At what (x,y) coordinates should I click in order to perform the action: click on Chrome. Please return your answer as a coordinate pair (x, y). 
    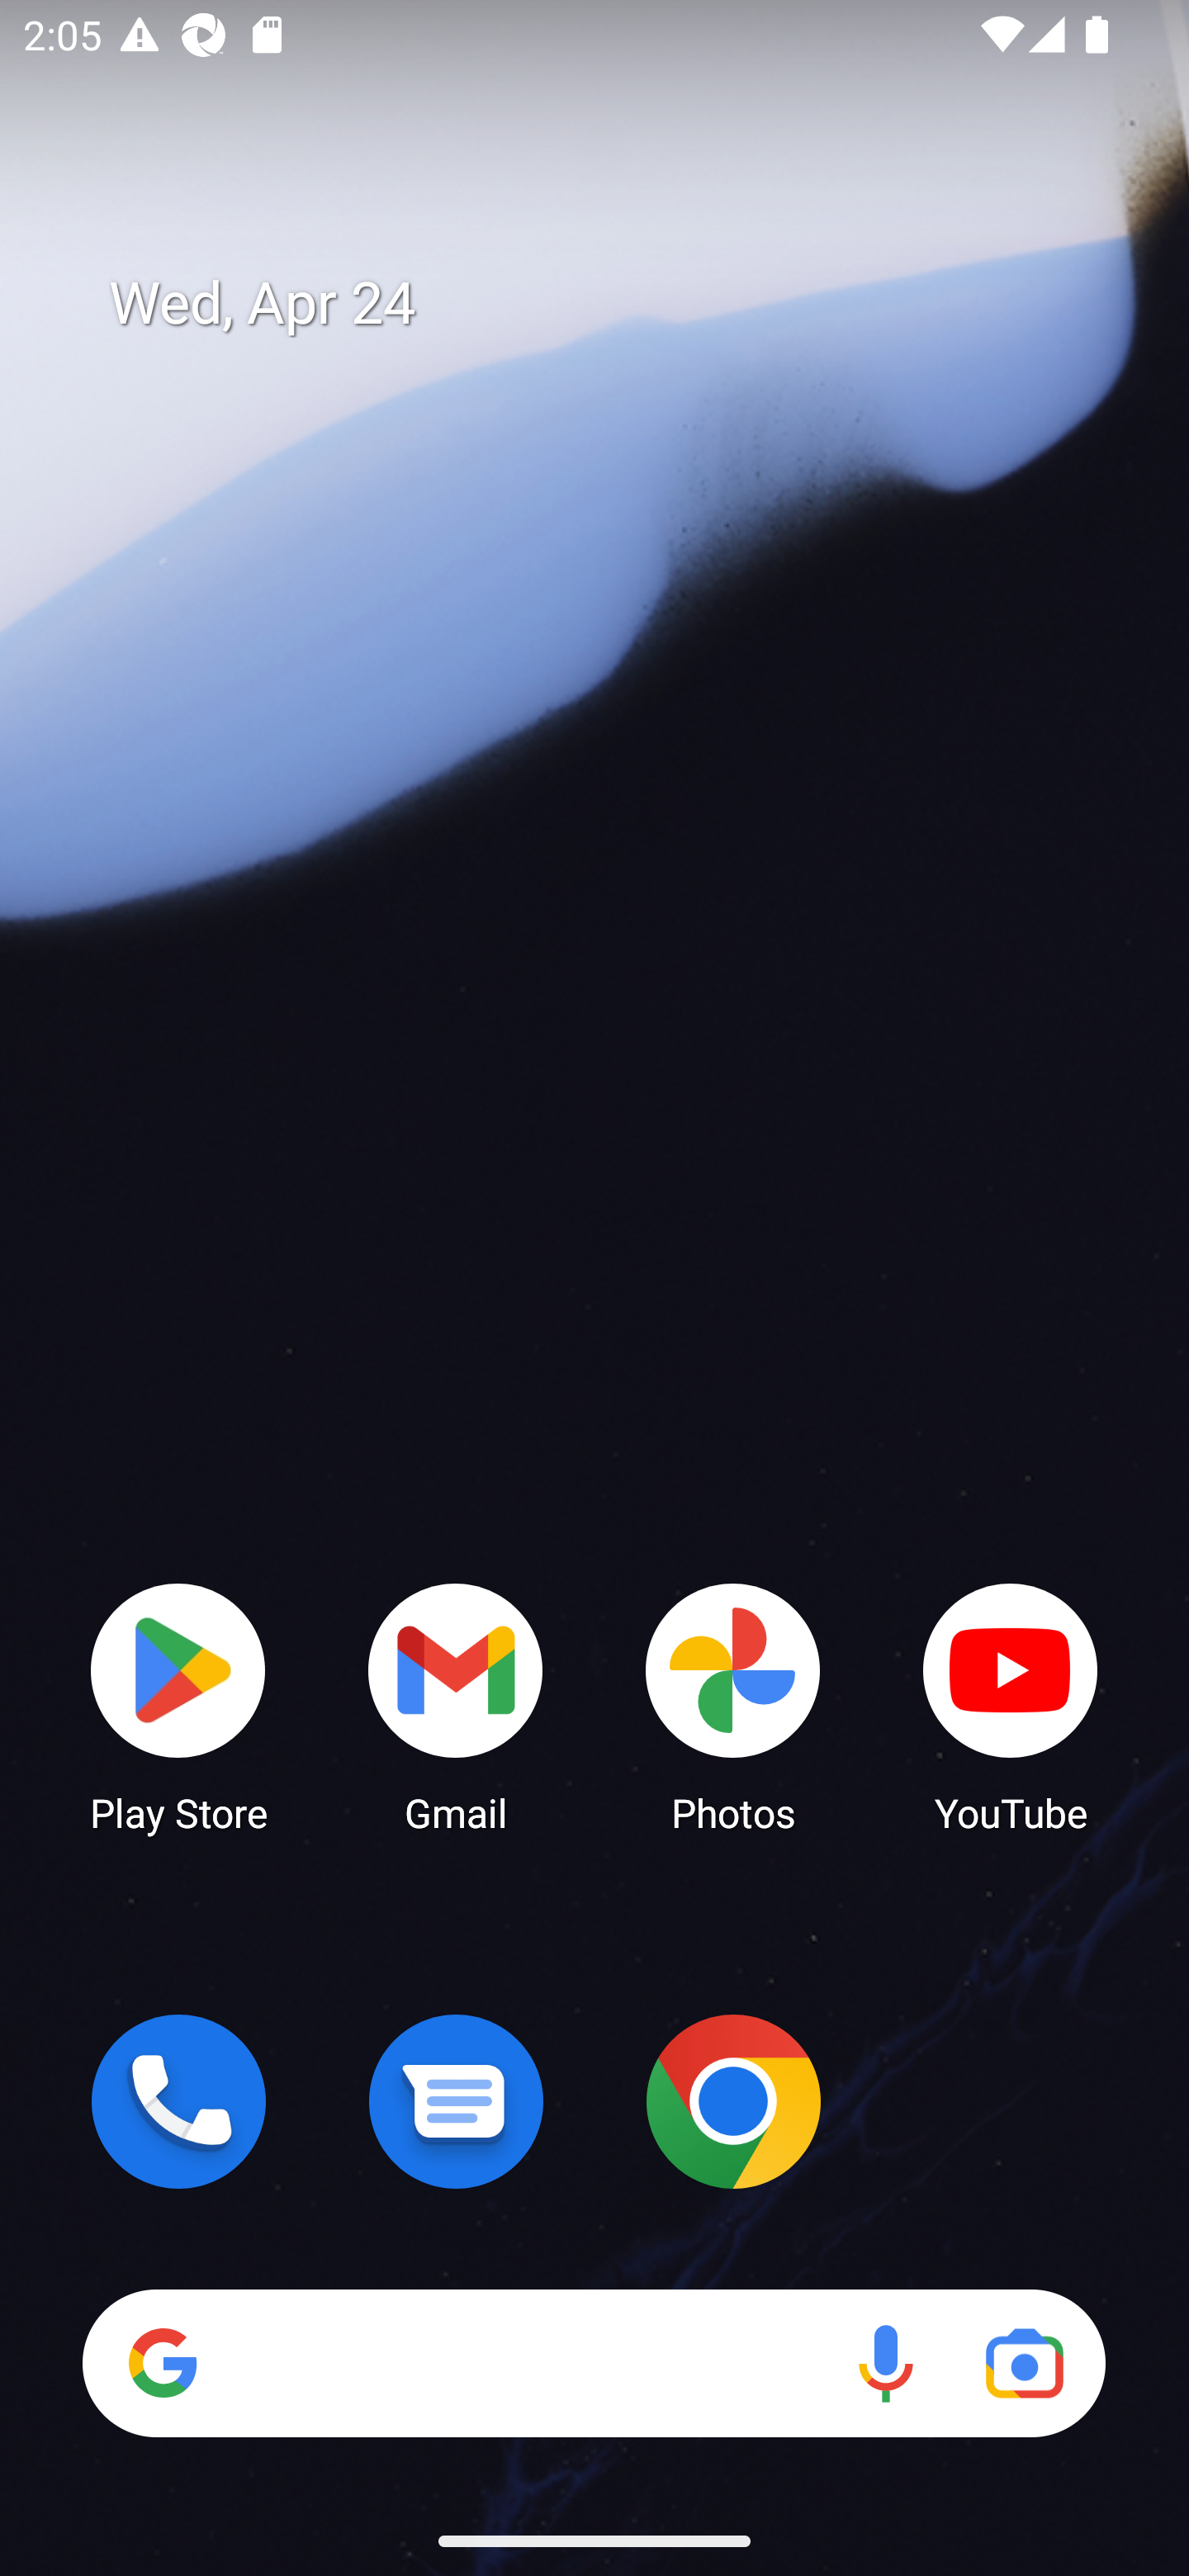
    Looking at the image, I should click on (733, 2101).